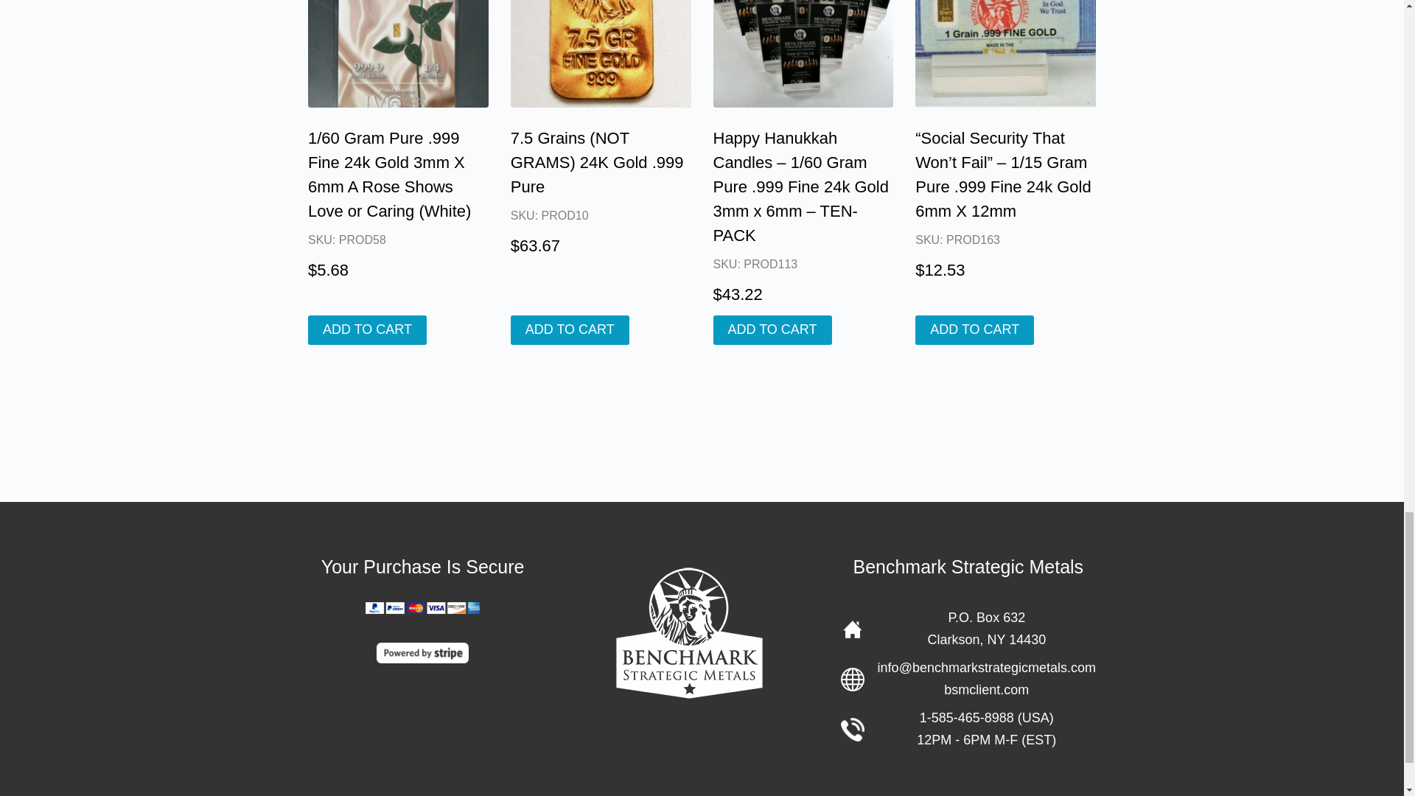  Describe the element at coordinates (367, 329) in the screenshot. I see `ADD TO CART` at that location.